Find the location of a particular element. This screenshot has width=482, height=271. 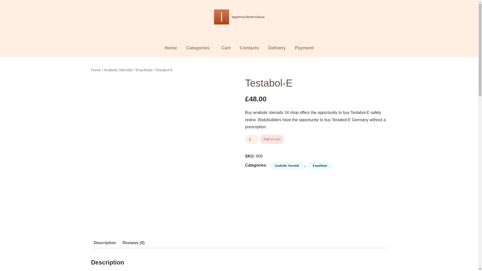

Cart is located at coordinates (226, 48).